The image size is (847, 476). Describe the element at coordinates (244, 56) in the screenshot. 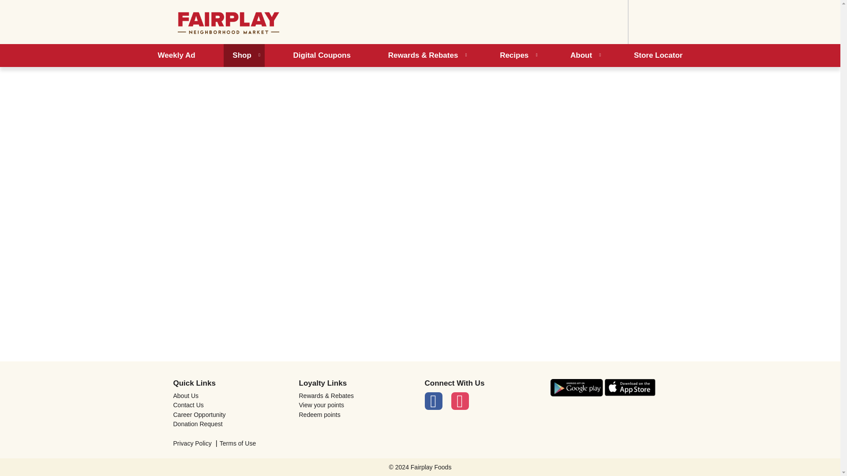

I see `Shop` at that location.